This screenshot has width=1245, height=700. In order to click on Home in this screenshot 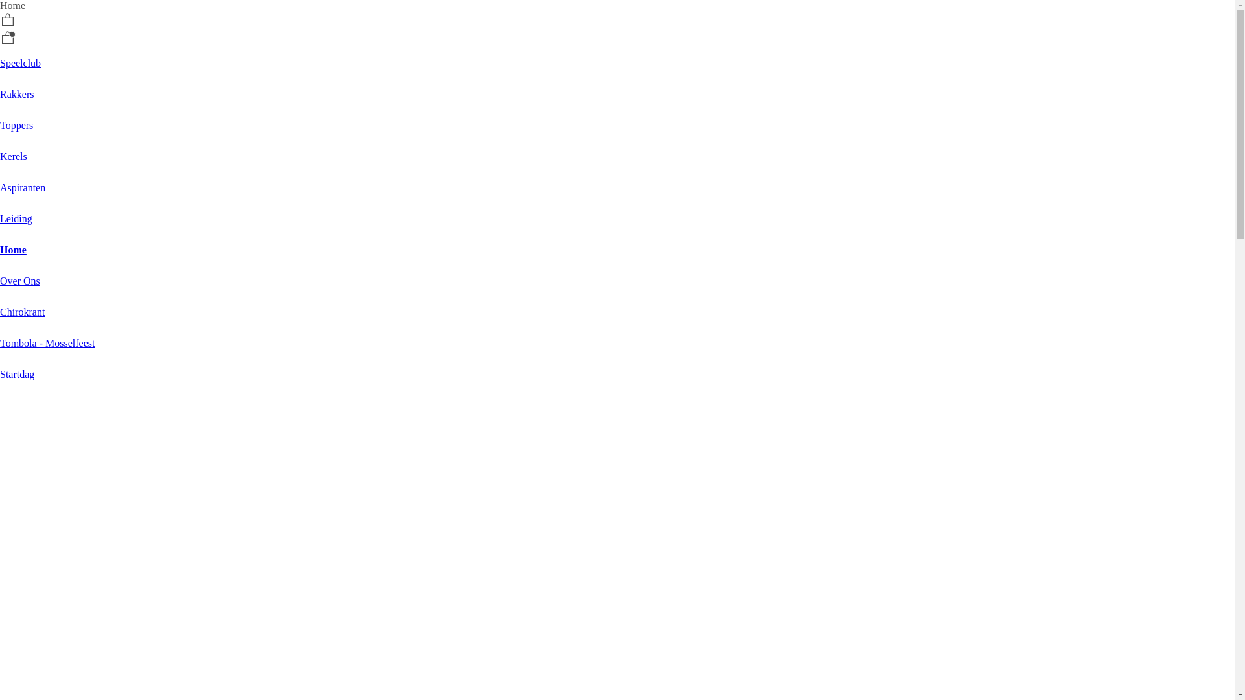, I will do `click(13, 250)`.